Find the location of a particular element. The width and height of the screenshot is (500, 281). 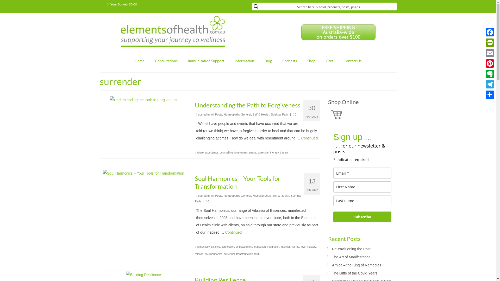

Building Resilience is located at coordinates (143, 274).